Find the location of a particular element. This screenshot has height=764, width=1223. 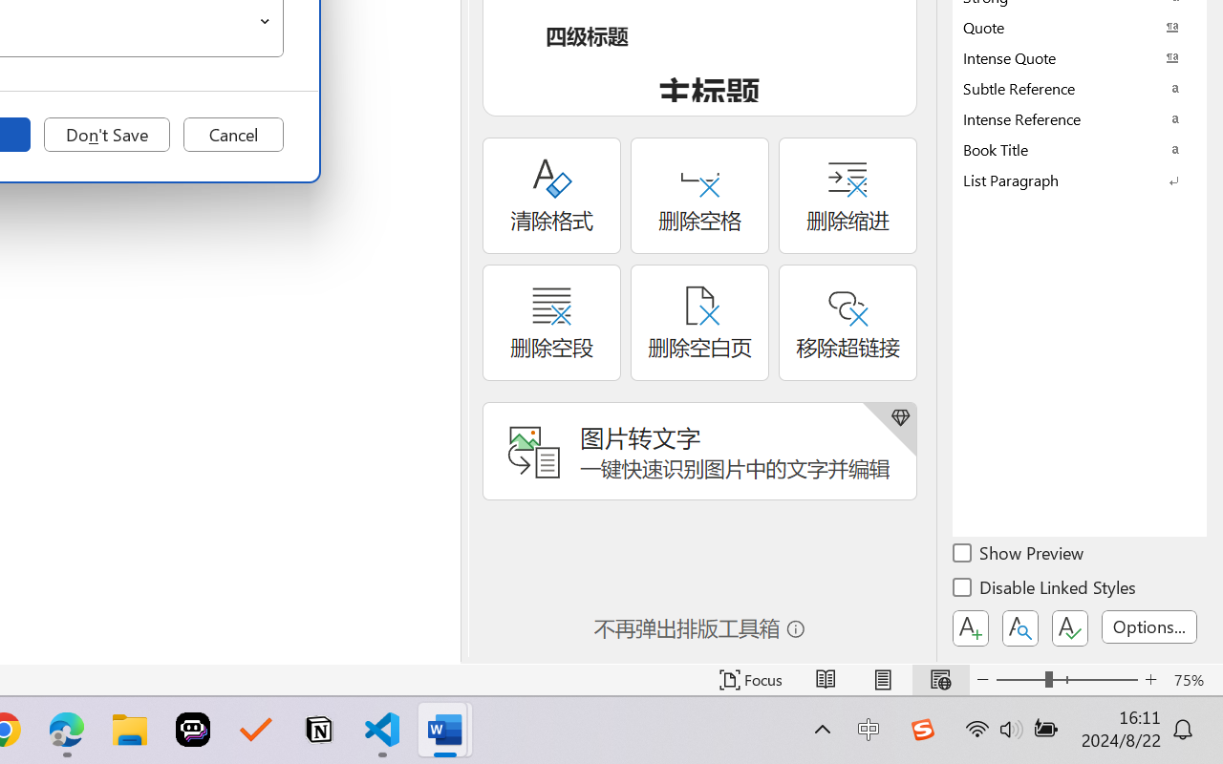

Poe is located at coordinates (193, 730).